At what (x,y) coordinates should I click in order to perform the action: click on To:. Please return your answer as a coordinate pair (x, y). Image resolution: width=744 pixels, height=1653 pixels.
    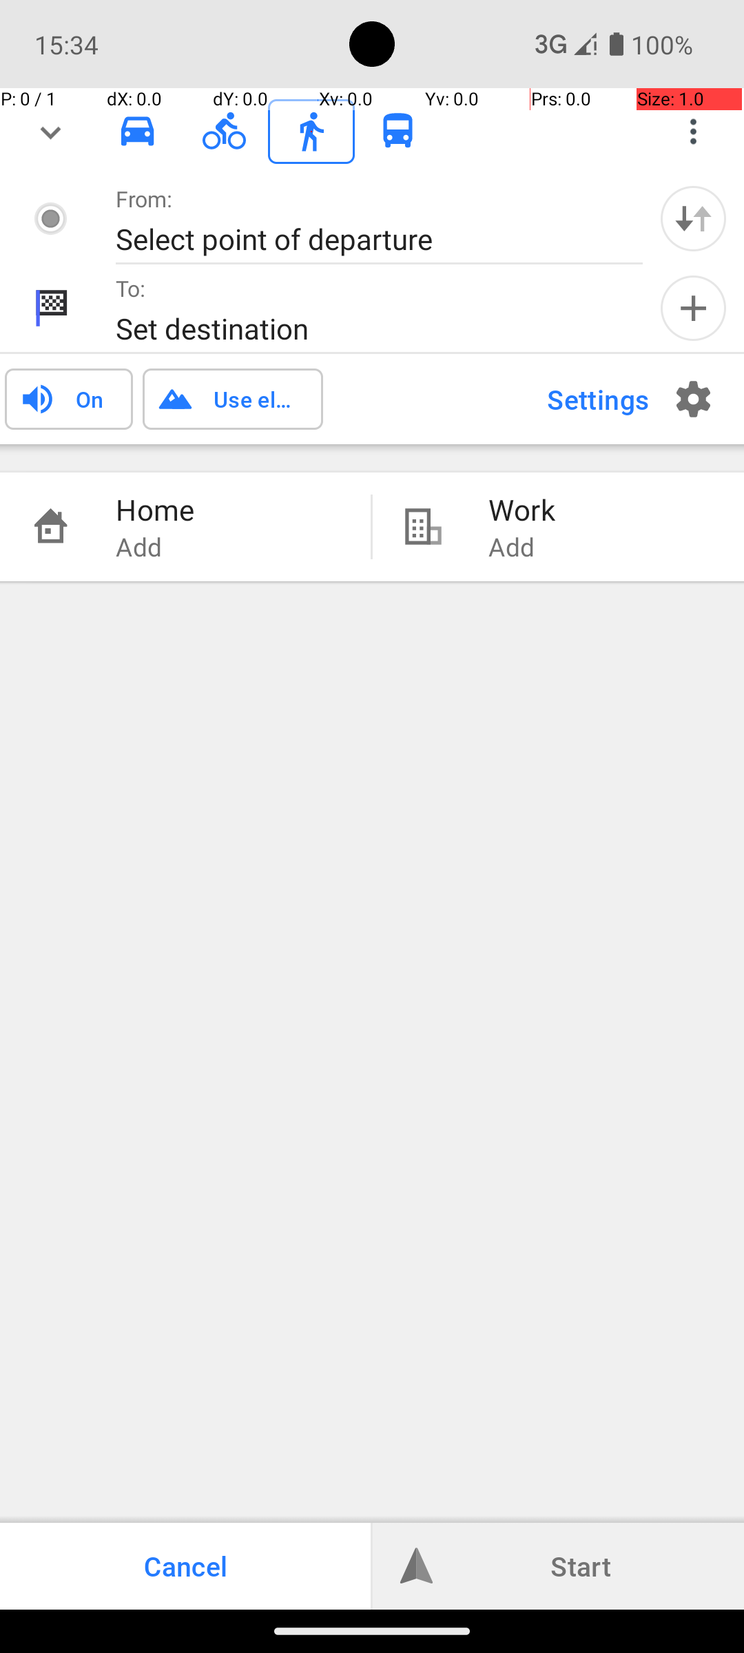
    Looking at the image, I should click on (131, 288).